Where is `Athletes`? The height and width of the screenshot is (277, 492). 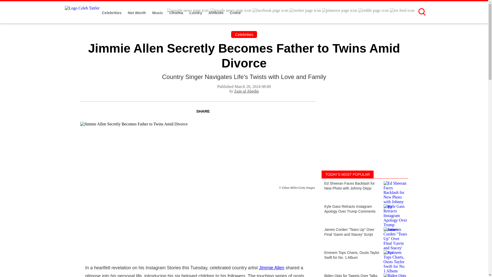
Athletes is located at coordinates (216, 13).